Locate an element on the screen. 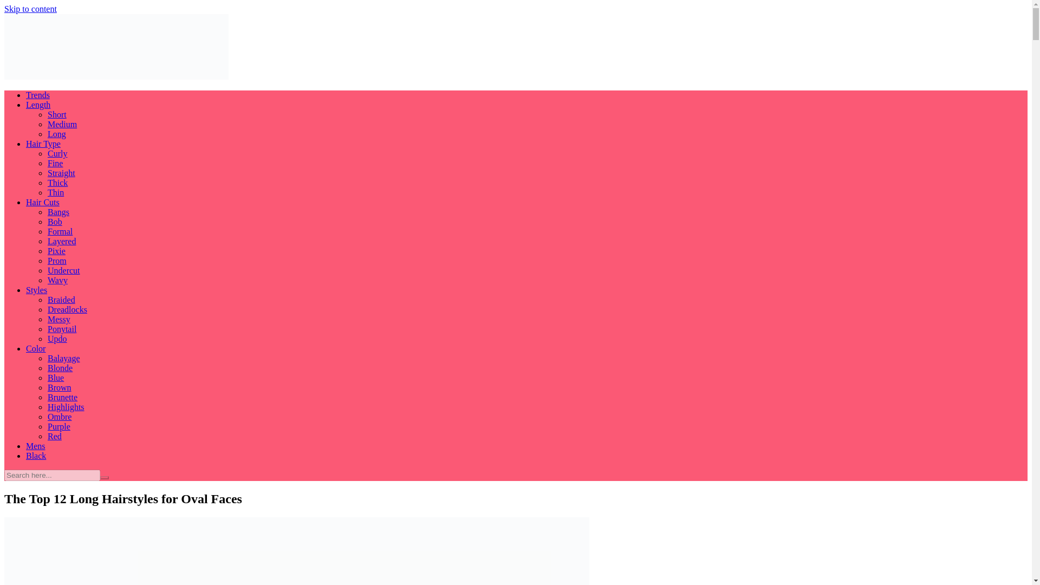 This screenshot has width=1040, height=585. Braided is located at coordinates (61, 300).